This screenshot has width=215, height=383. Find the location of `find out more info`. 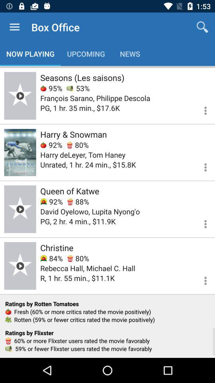

find out more info is located at coordinates (201, 109).